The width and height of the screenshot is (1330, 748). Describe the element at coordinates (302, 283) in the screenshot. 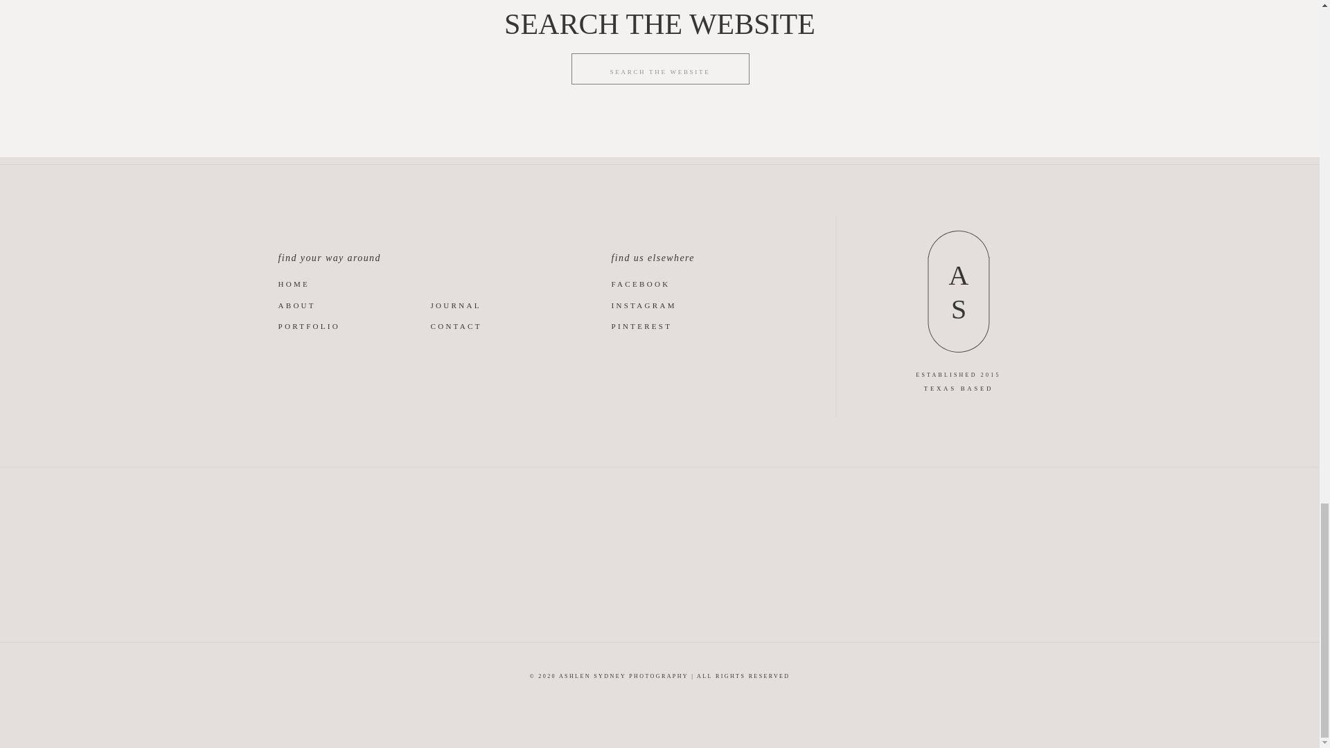

I see `HOME` at that location.